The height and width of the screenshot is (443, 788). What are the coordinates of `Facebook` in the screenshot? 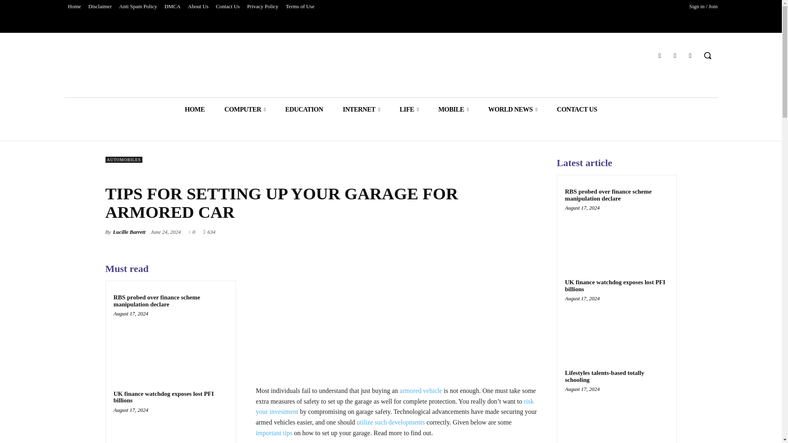 It's located at (659, 56).